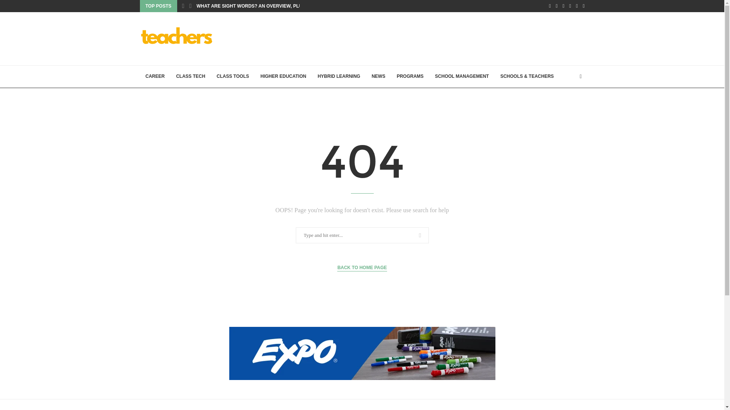 The height and width of the screenshot is (410, 730). I want to click on WHAT ARE SIGHT WORDS? AN OVERVIEW, PLUS TEACHING..., so click(265, 6).